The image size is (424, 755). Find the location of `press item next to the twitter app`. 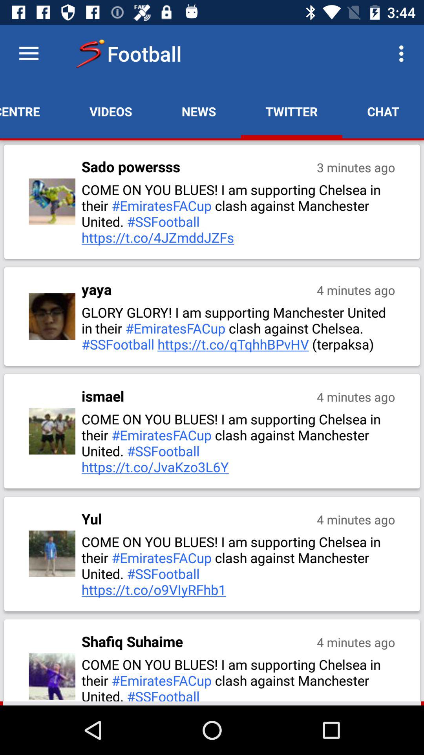

press item next to the twitter app is located at coordinates (199, 111).